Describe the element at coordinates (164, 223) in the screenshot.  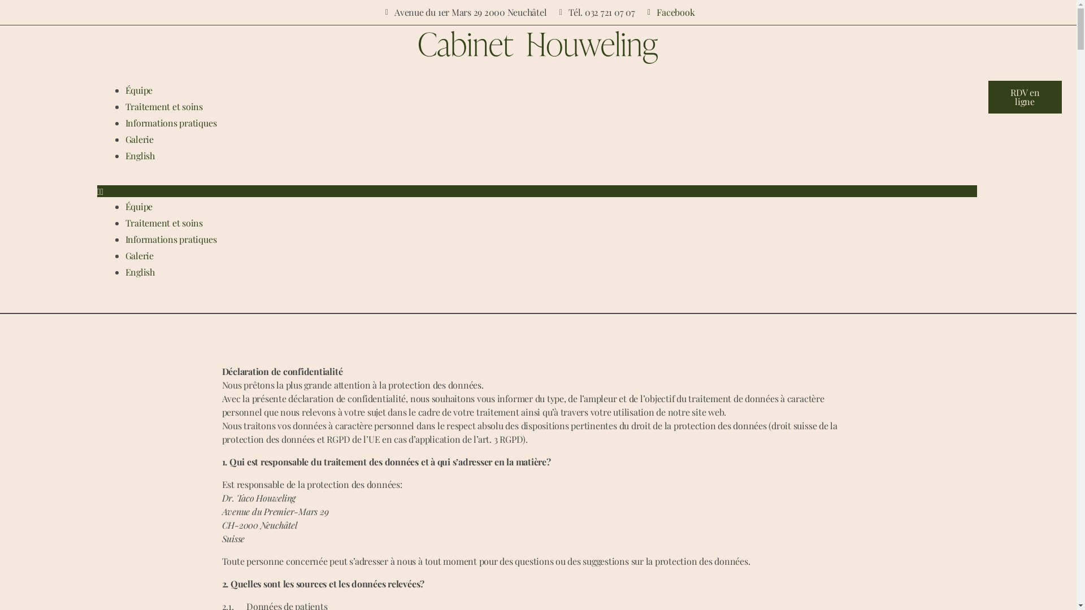
I see `Traitement et soins` at that location.